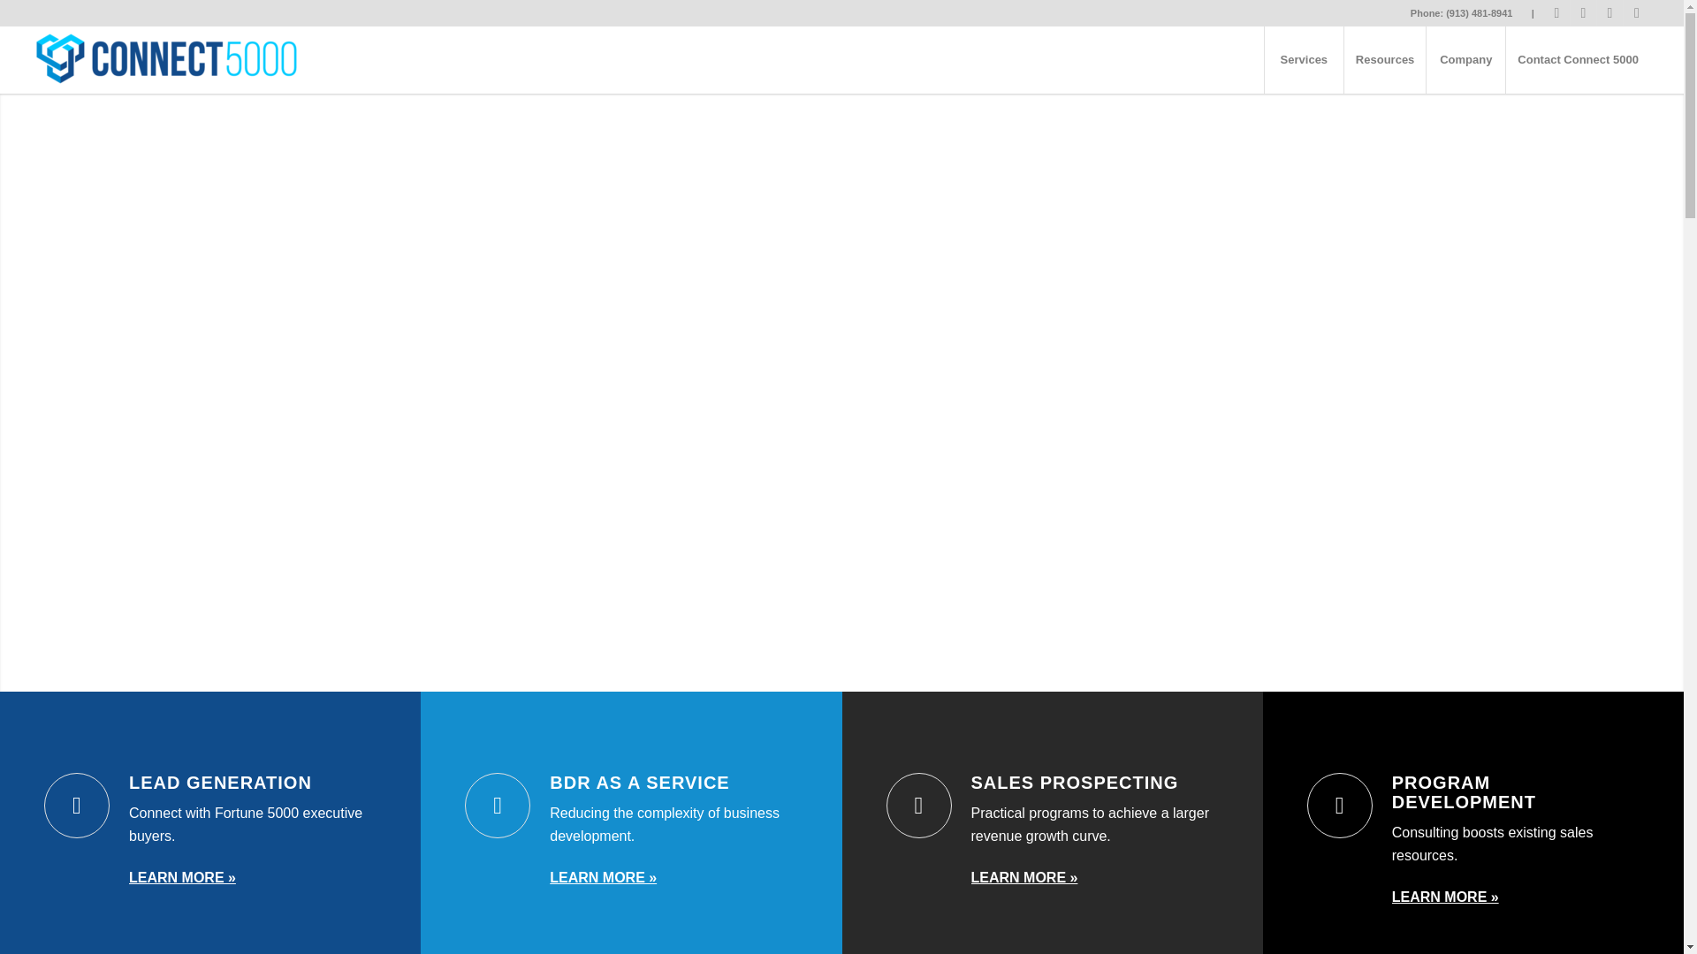  Describe the element at coordinates (1340, 806) in the screenshot. I see `Program Development` at that location.